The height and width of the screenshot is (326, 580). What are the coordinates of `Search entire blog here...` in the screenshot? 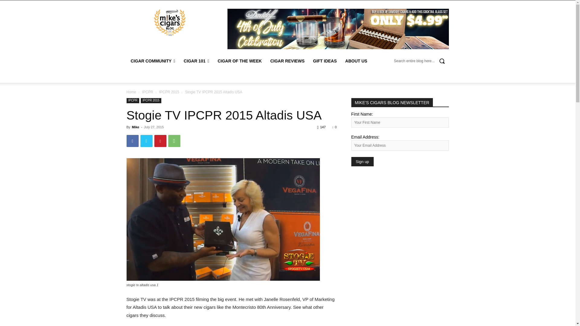 It's located at (421, 61).